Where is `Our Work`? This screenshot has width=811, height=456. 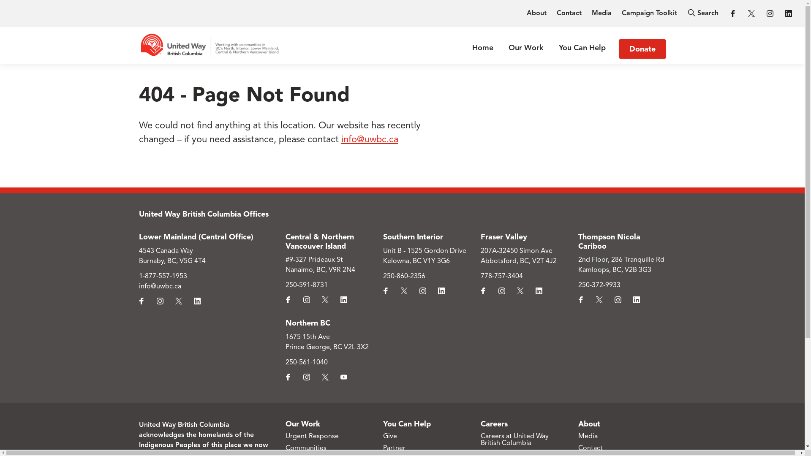 Our Work is located at coordinates (303, 424).